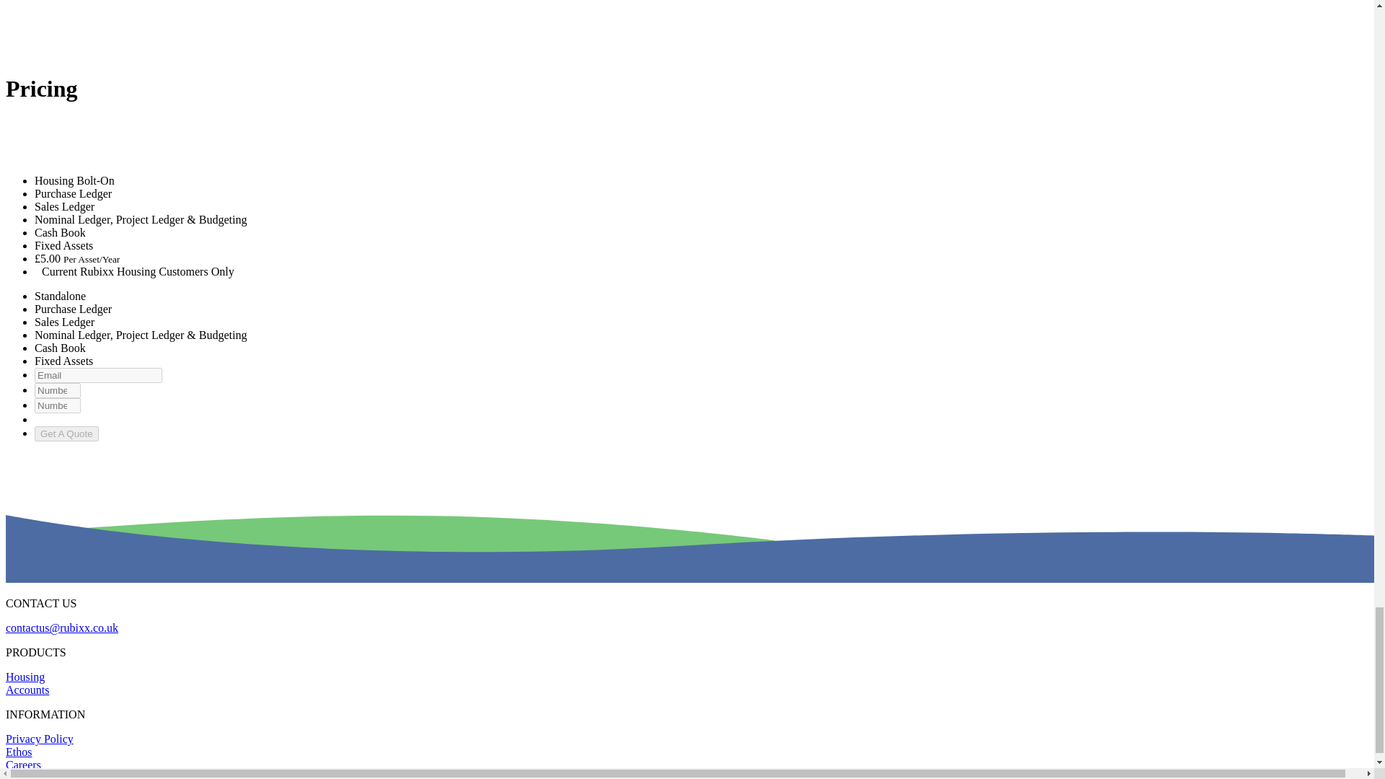  I want to click on Privacy Policy, so click(39, 739).